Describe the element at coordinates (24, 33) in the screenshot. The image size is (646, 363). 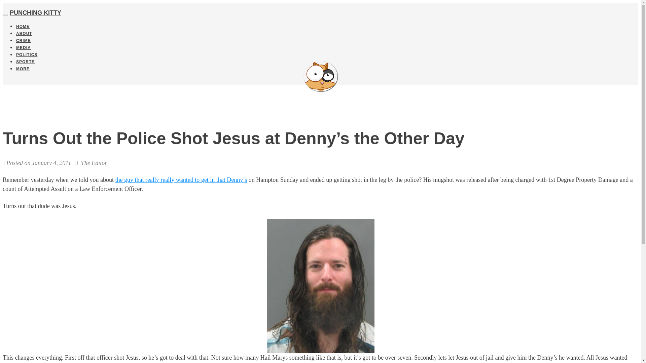
I see `ABOUT` at that location.